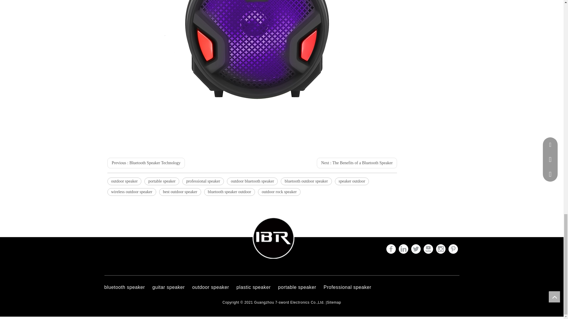 The height and width of the screenshot is (319, 568). I want to click on best outdoor speaker, so click(180, 192).